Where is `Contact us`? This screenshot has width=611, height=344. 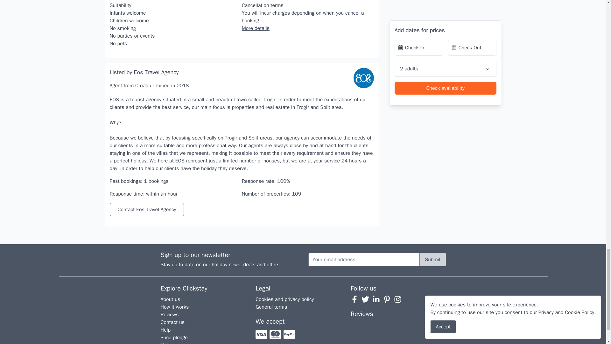 Contact us is located at coordinates (172, 322).